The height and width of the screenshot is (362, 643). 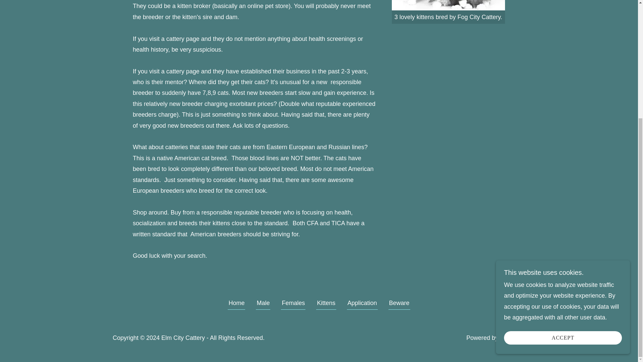 What do you see at coordinates (326, 304) in the screenshot?
I see `Kittens` at bounding box center [326, 304].